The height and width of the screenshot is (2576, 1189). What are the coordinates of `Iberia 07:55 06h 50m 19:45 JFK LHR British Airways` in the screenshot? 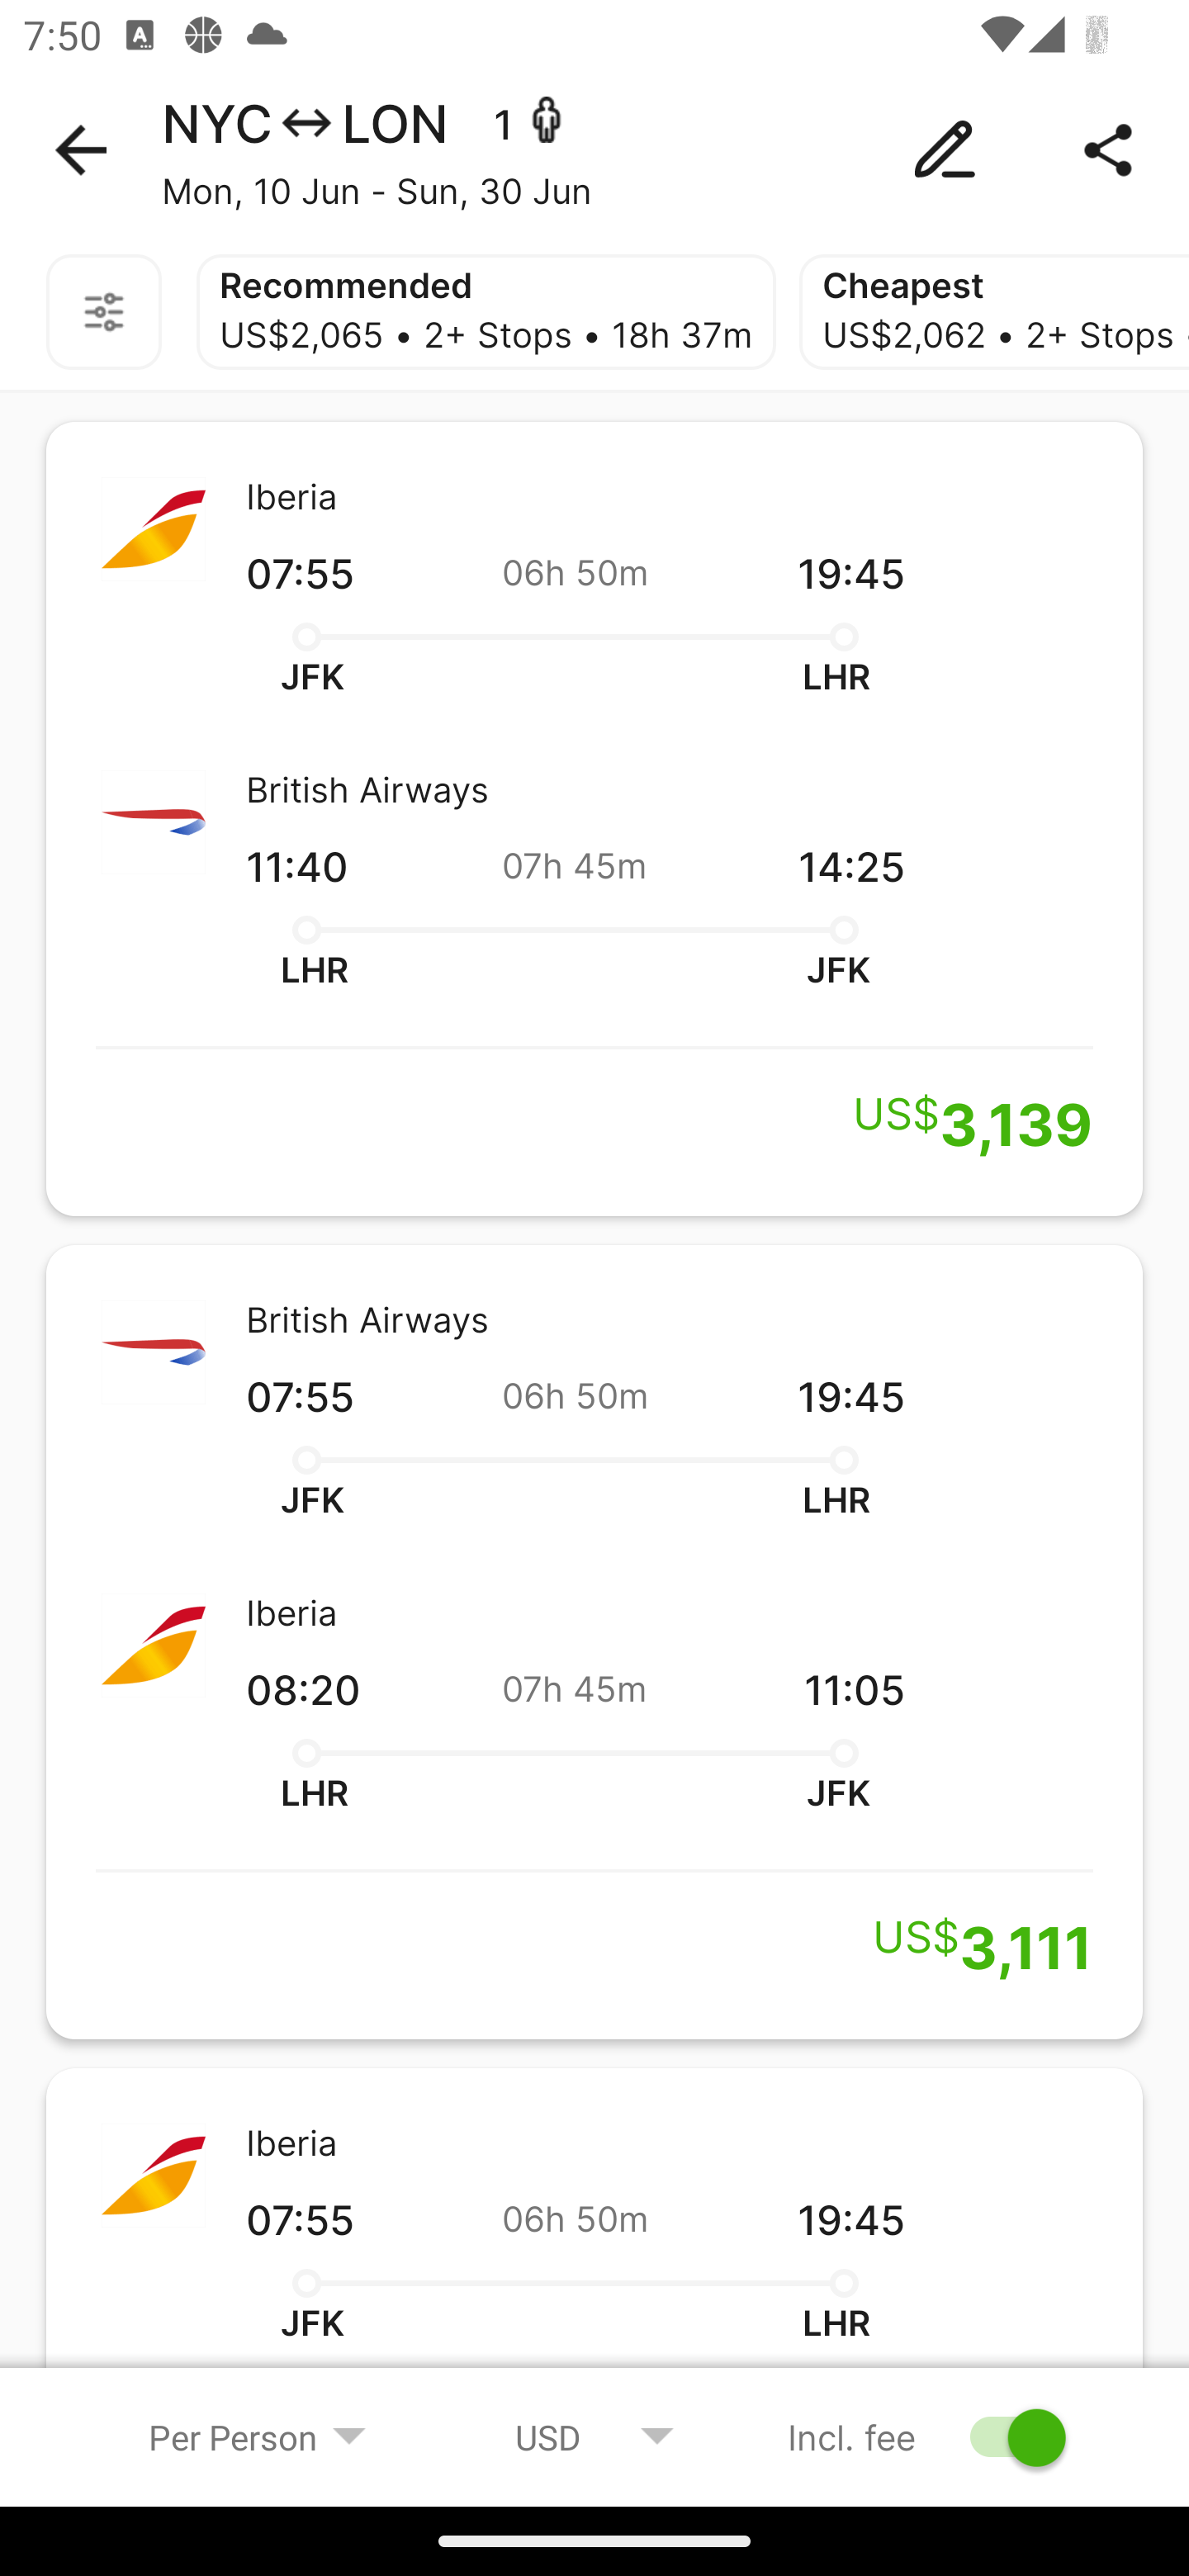 It's located at (594, 2252).